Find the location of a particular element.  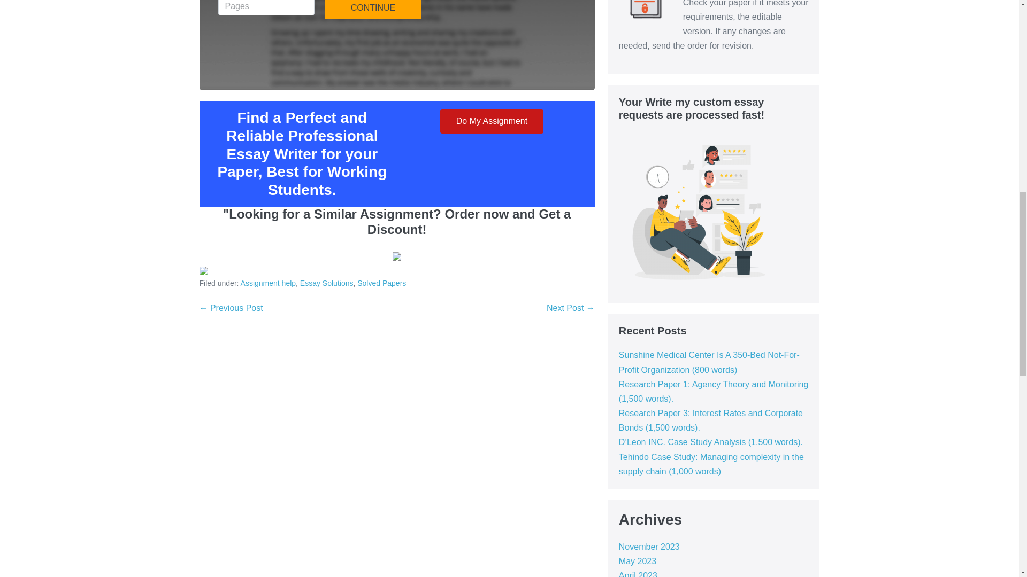

Assignment help is located at coordinates (269, 283).